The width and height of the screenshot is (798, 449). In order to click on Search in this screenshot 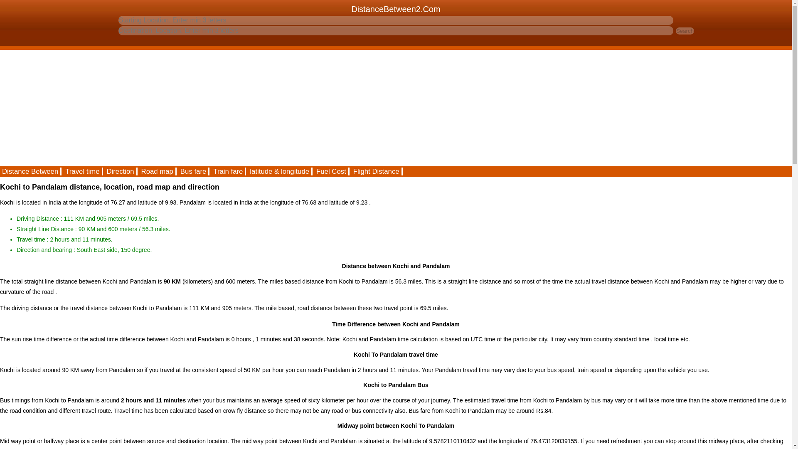, I will do `click(685, 31)`.